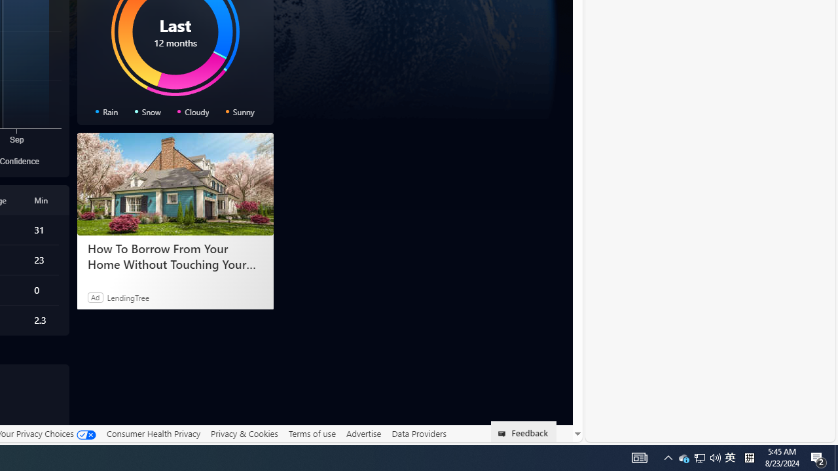 The height and width of the screenshot is (471, 838). What do you see at coordinates (419, 433) in the screenshot?
I see `Data Providers` at bounding box center [419, 433].